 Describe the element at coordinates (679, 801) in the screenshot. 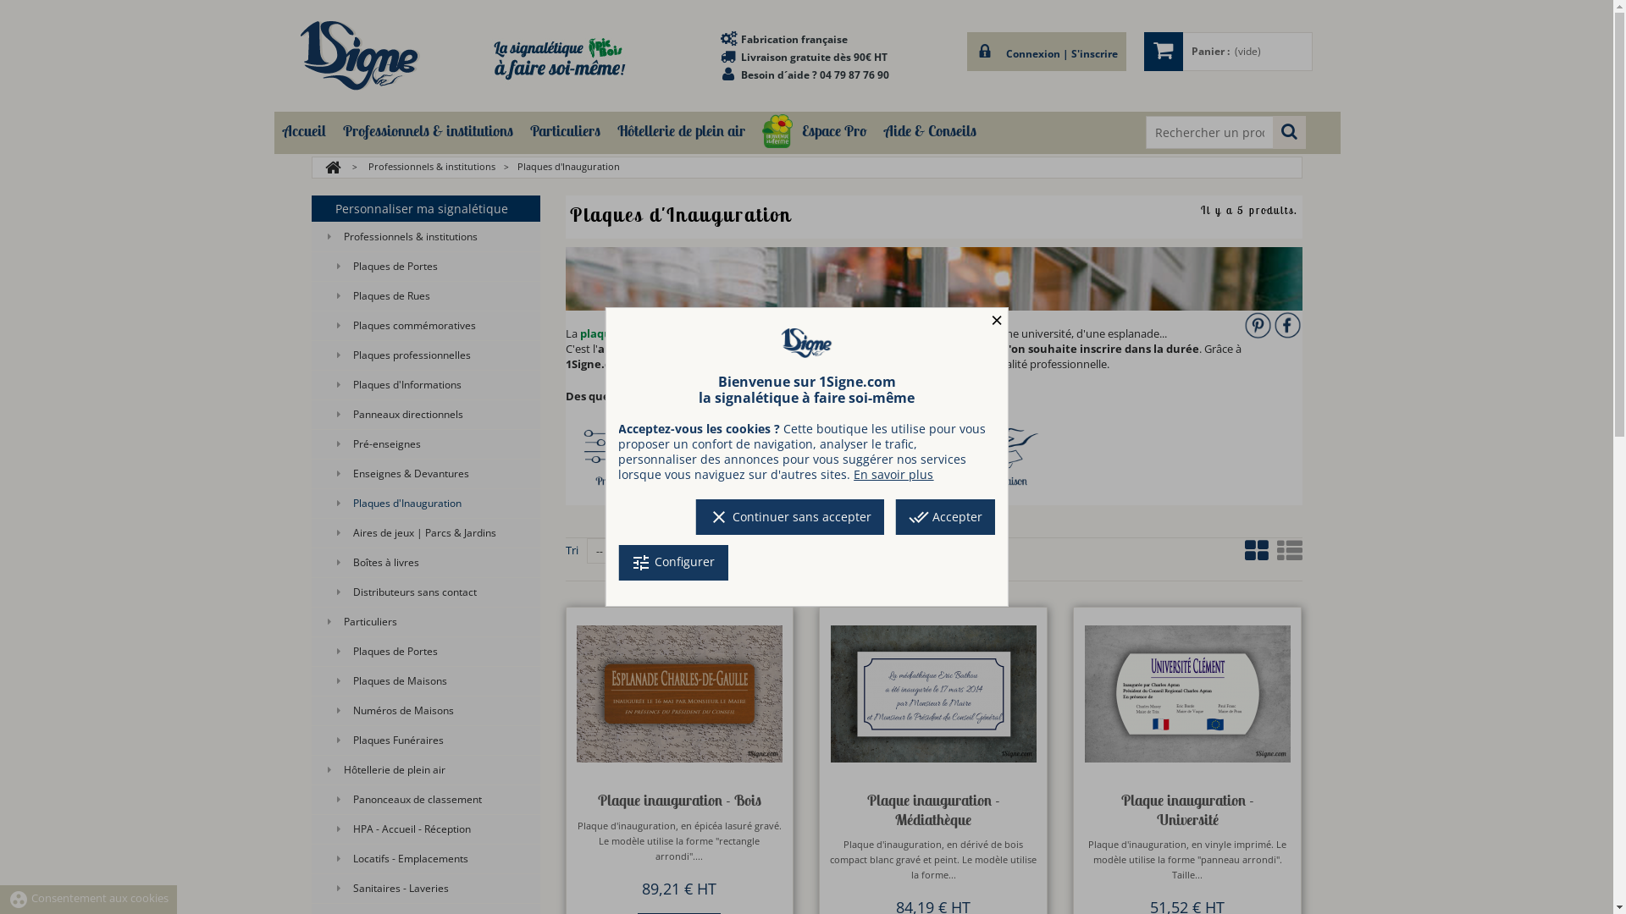

I see `Plaque inauguration - Bois` at that location.